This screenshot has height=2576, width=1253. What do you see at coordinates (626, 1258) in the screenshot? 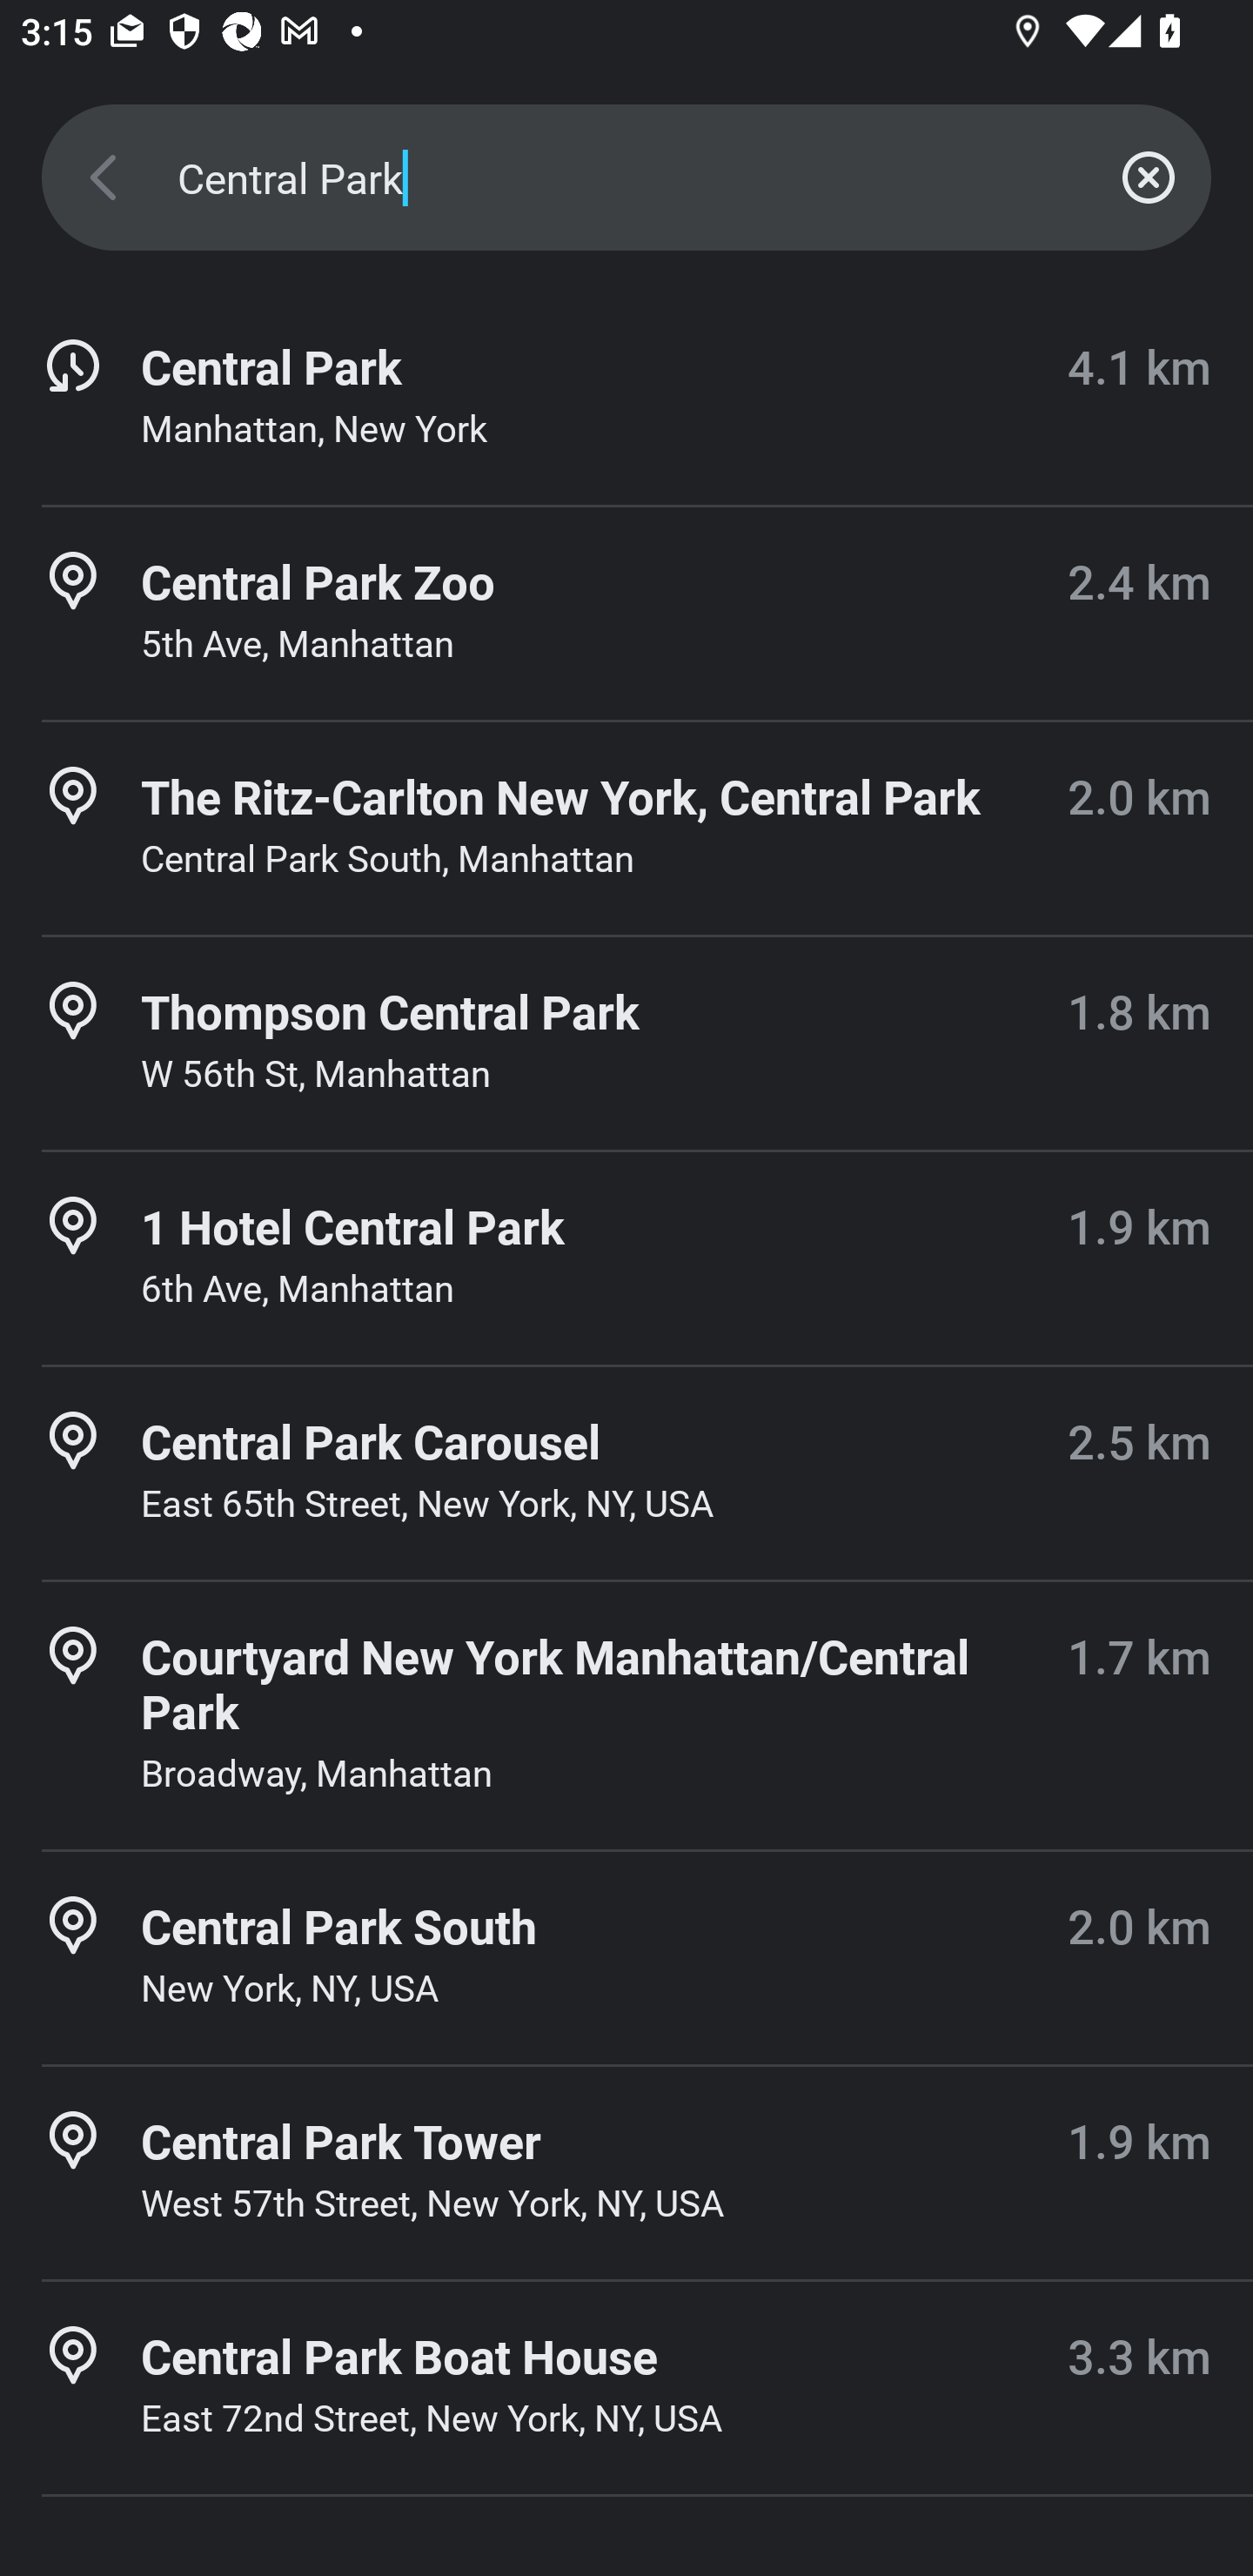
I see `1 Hotel Central Park 1.9 km 6th Ave, Manhattan` at bounding box center [626, 1258].